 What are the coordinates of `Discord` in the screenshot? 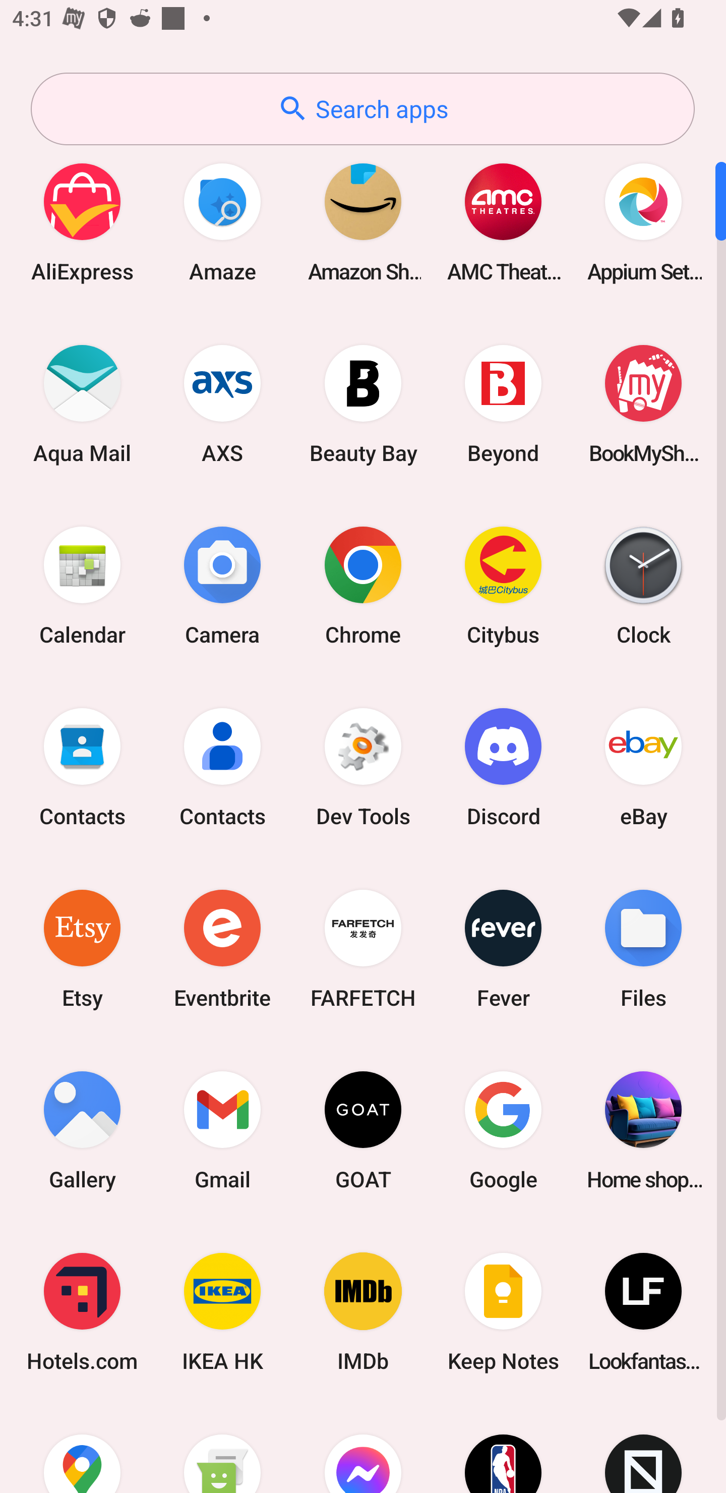 It's located at (503, 767).